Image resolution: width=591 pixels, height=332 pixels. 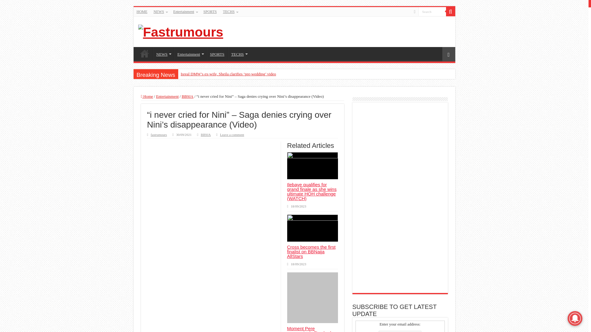 I want to click on NEWS, so click(x=160, y=11).